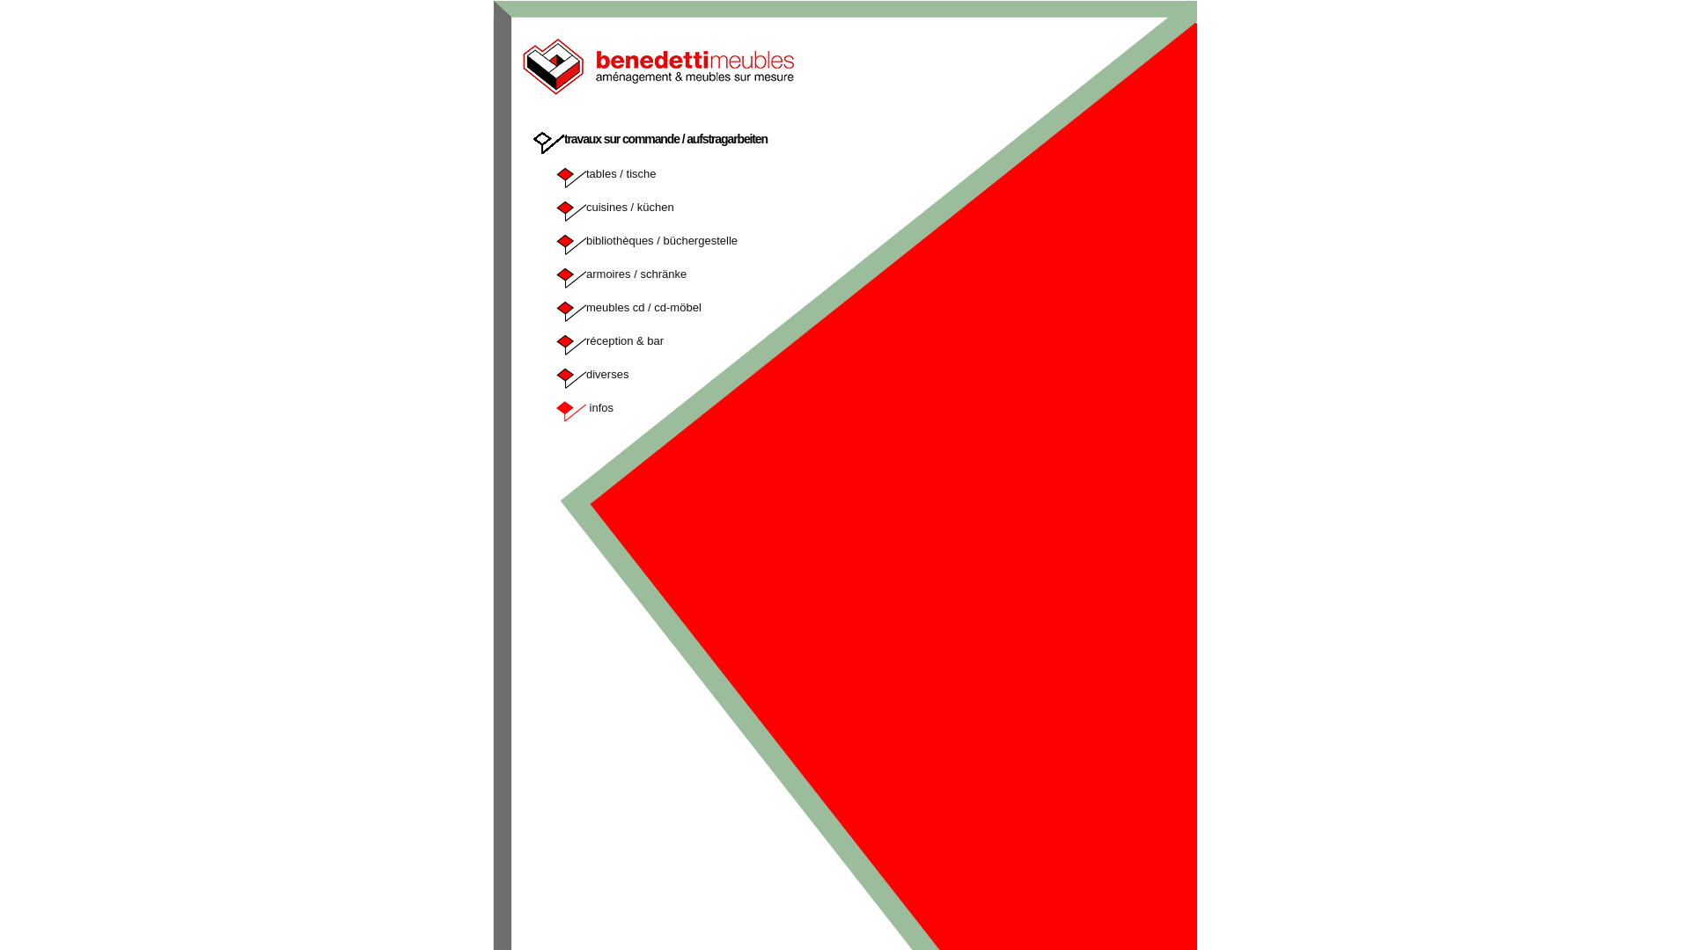  Describe the element at coordinates (607, 375) in the screenshot. I see `diverses` at that location.